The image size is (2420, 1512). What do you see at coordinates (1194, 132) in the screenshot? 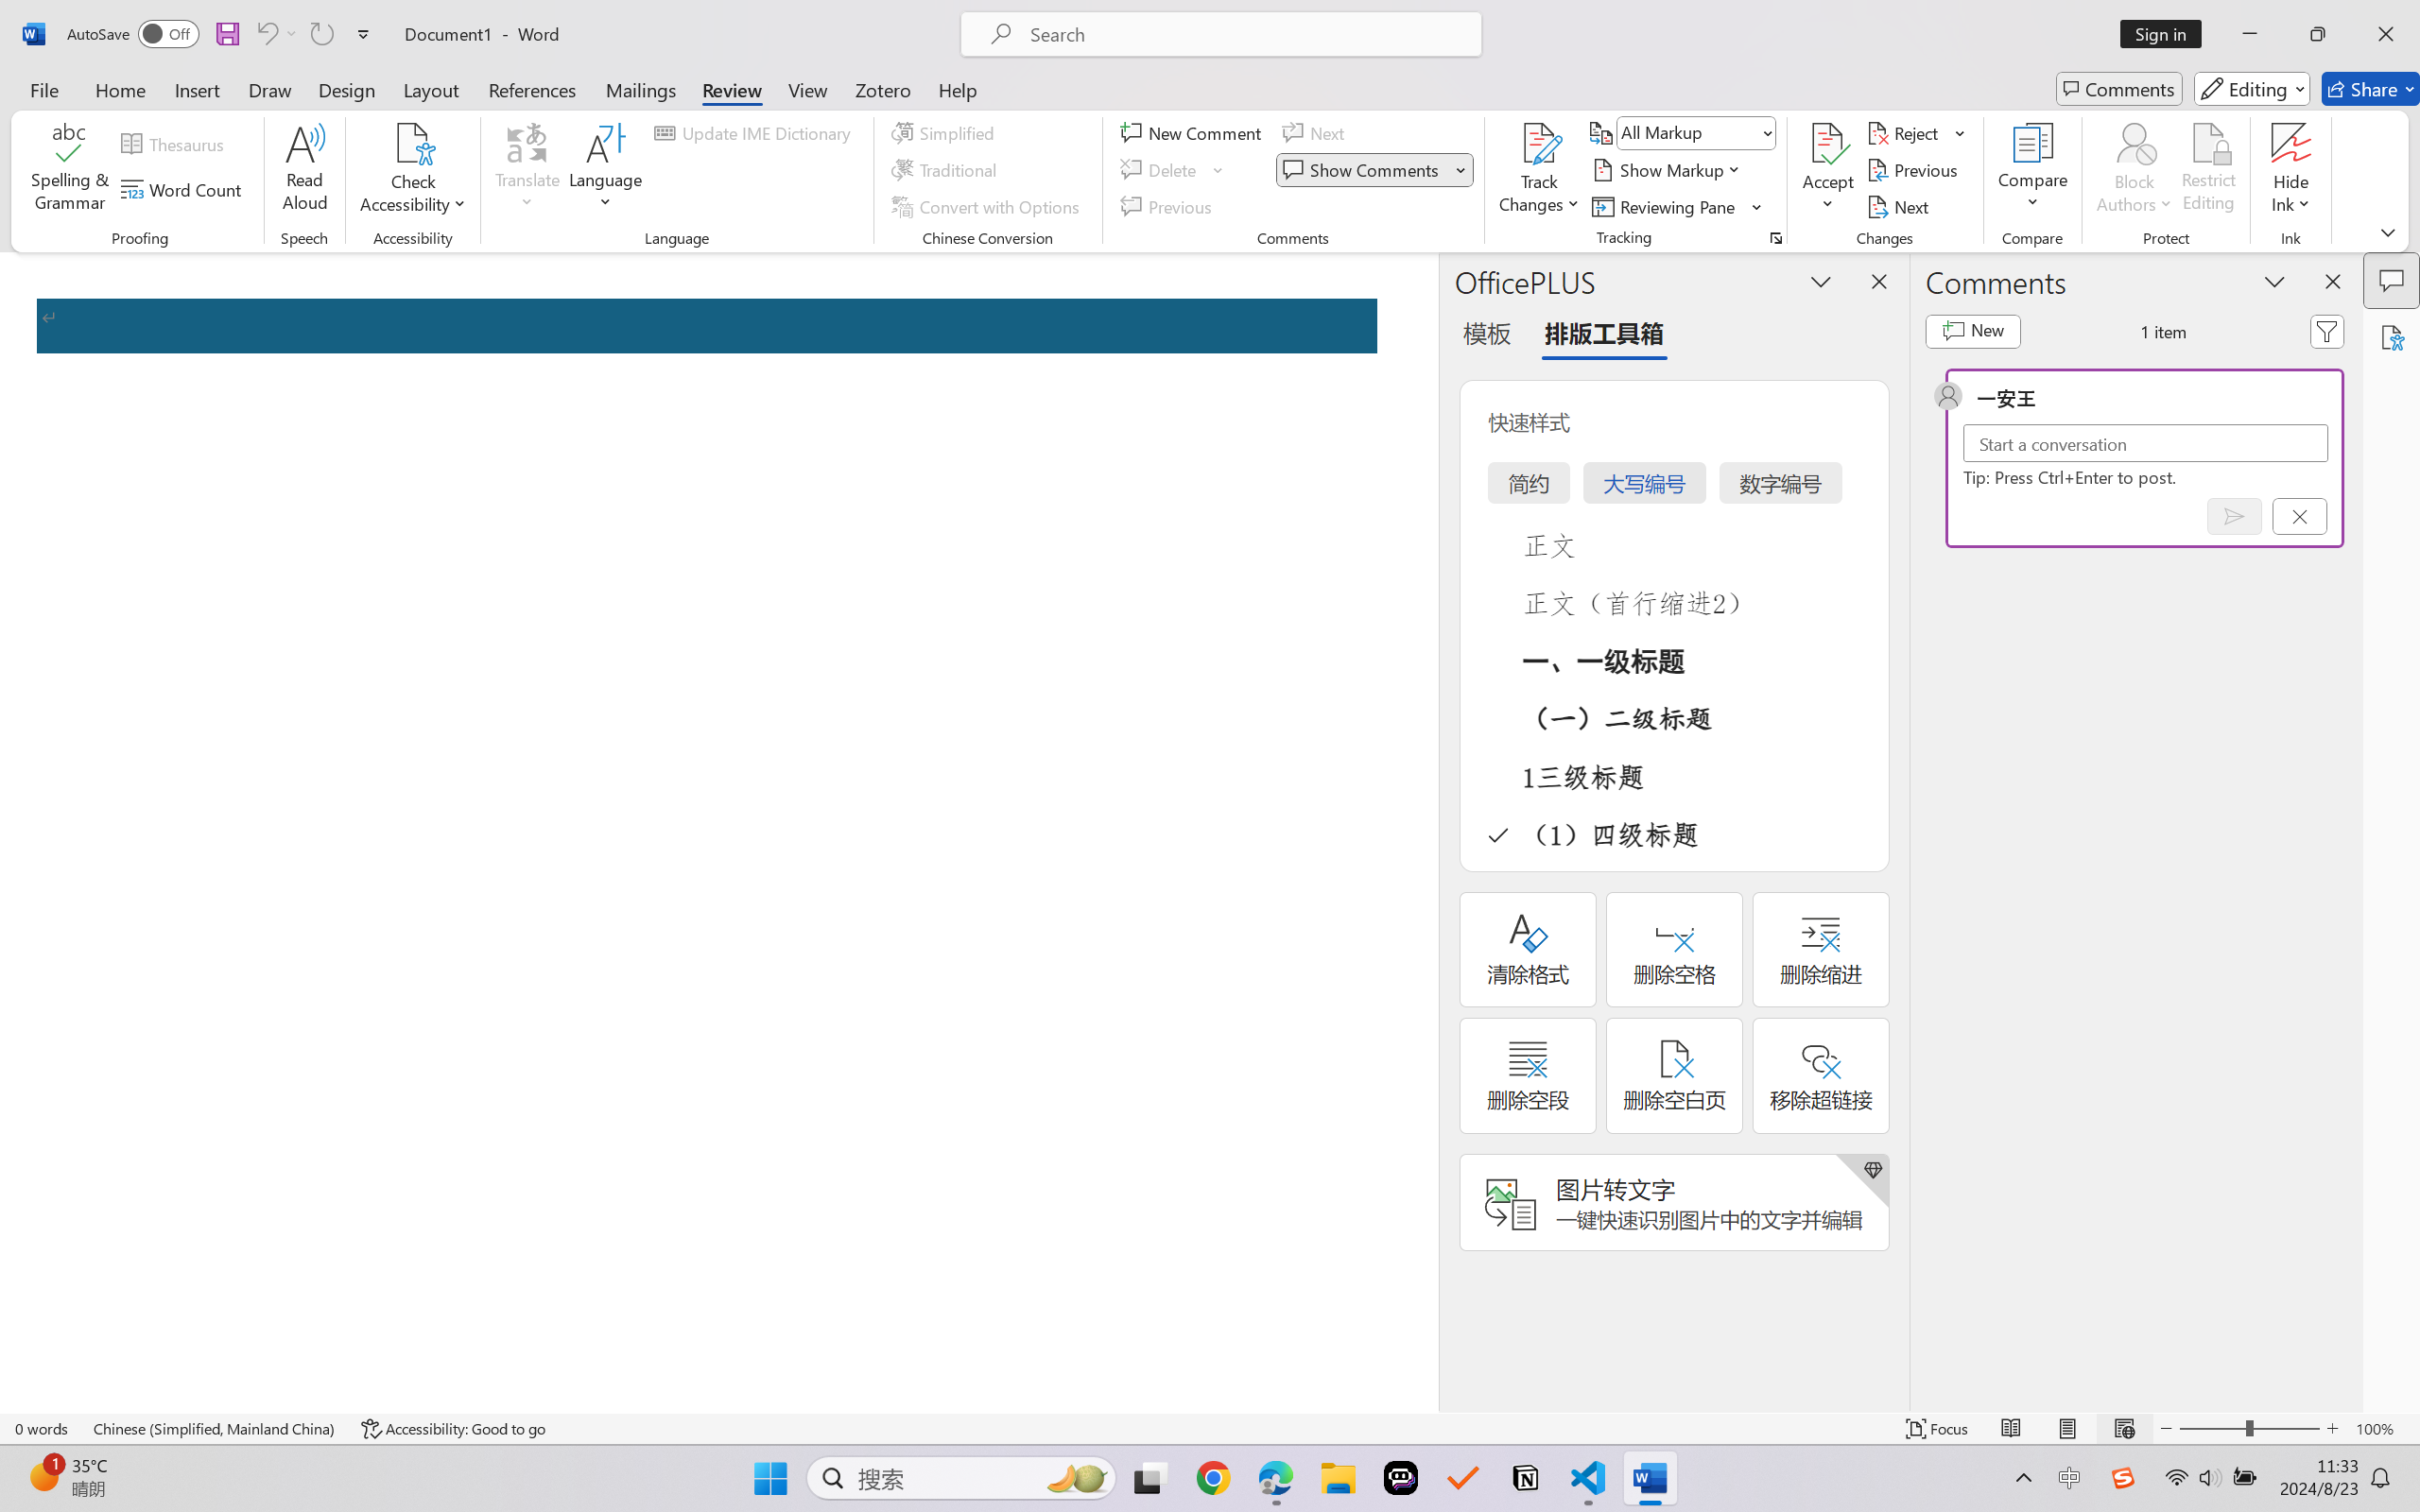
I see `New Comment` at bounding box center [1194, 132].